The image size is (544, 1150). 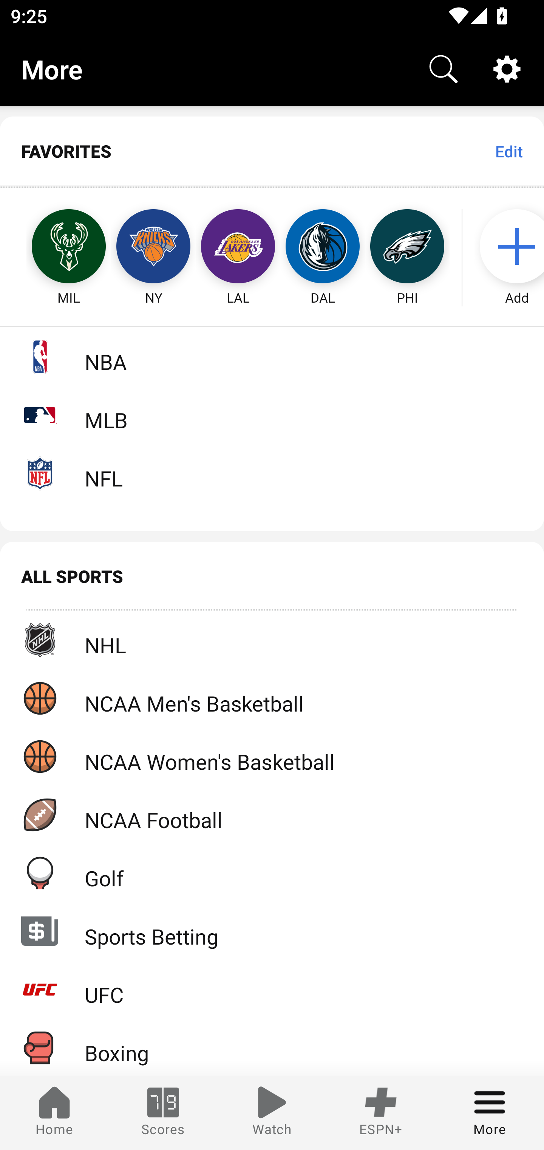 I want to click on Boxing, so click(x=272, y=1047).